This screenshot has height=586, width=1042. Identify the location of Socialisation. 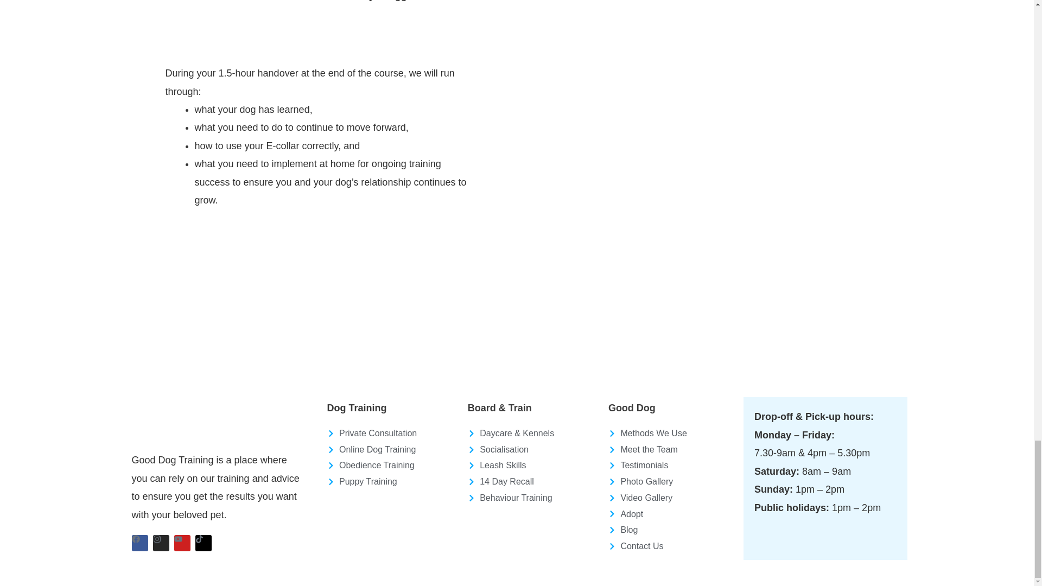
(532, 449).